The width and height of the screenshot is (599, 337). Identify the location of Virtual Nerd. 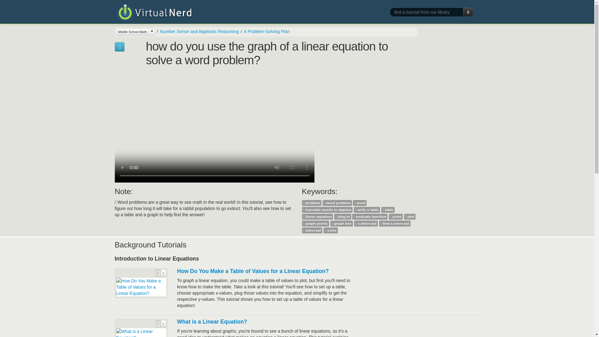
(154, 13).